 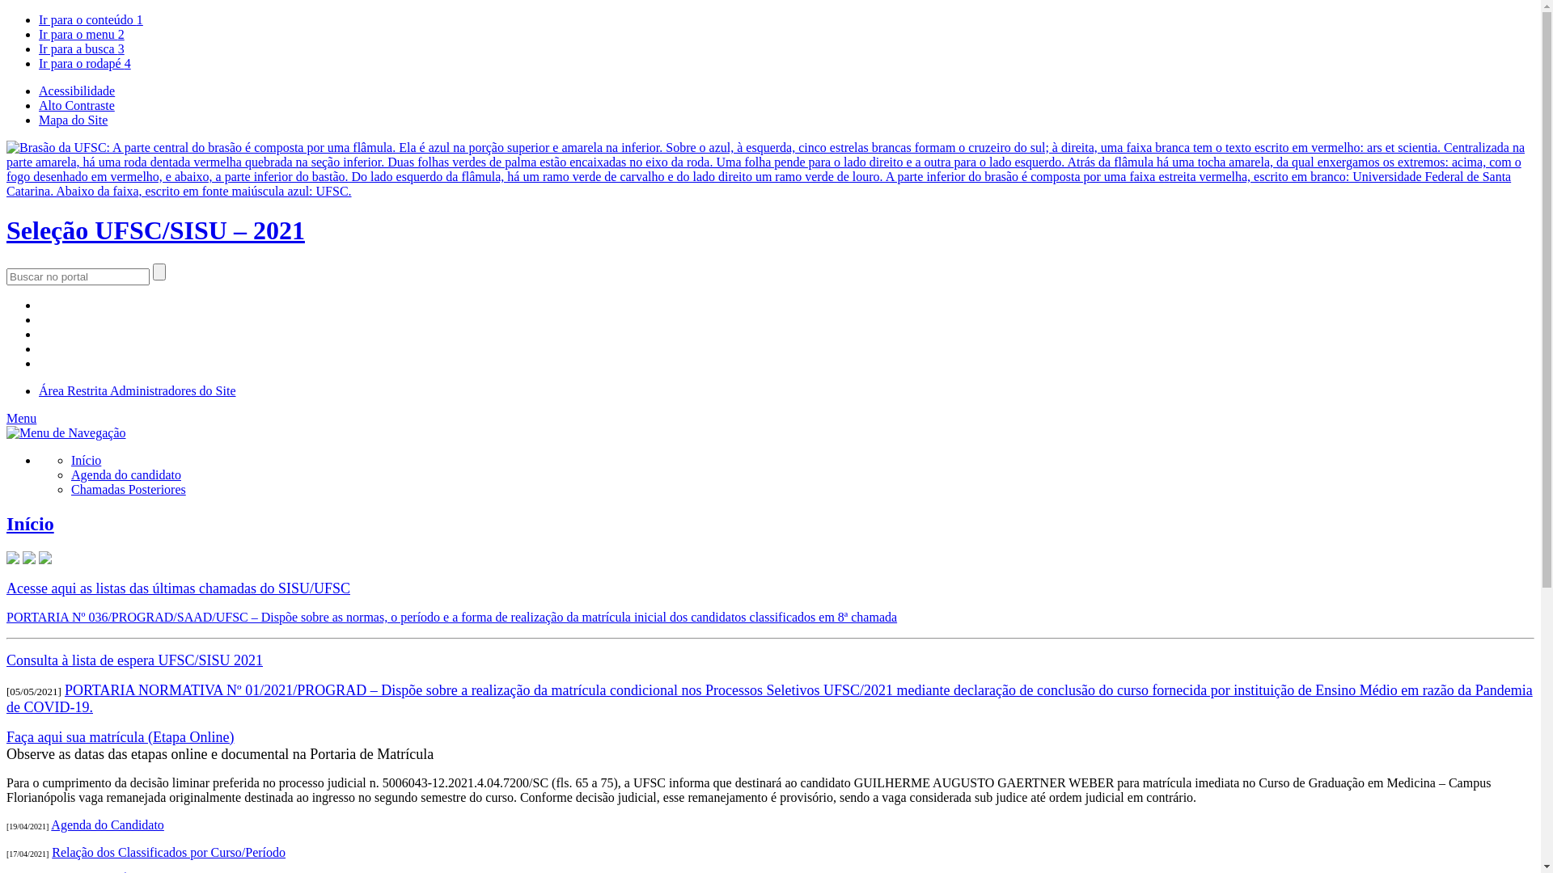 I want to click on Ir para a busca 3, so click(x=82, y=48).